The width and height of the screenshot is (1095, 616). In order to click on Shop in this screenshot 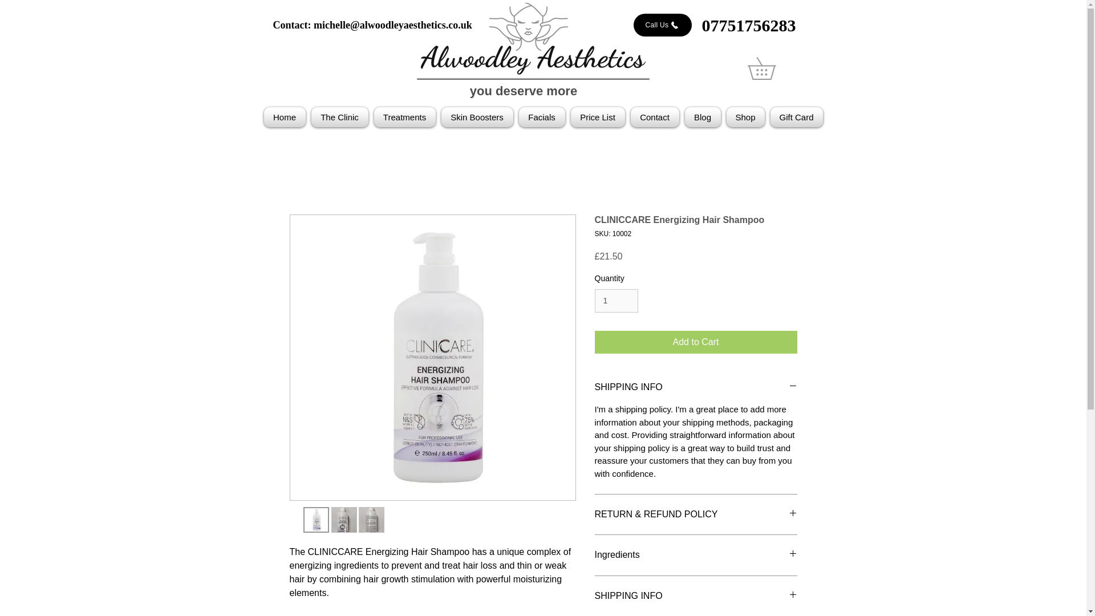, I will do `click(745, 116)`.